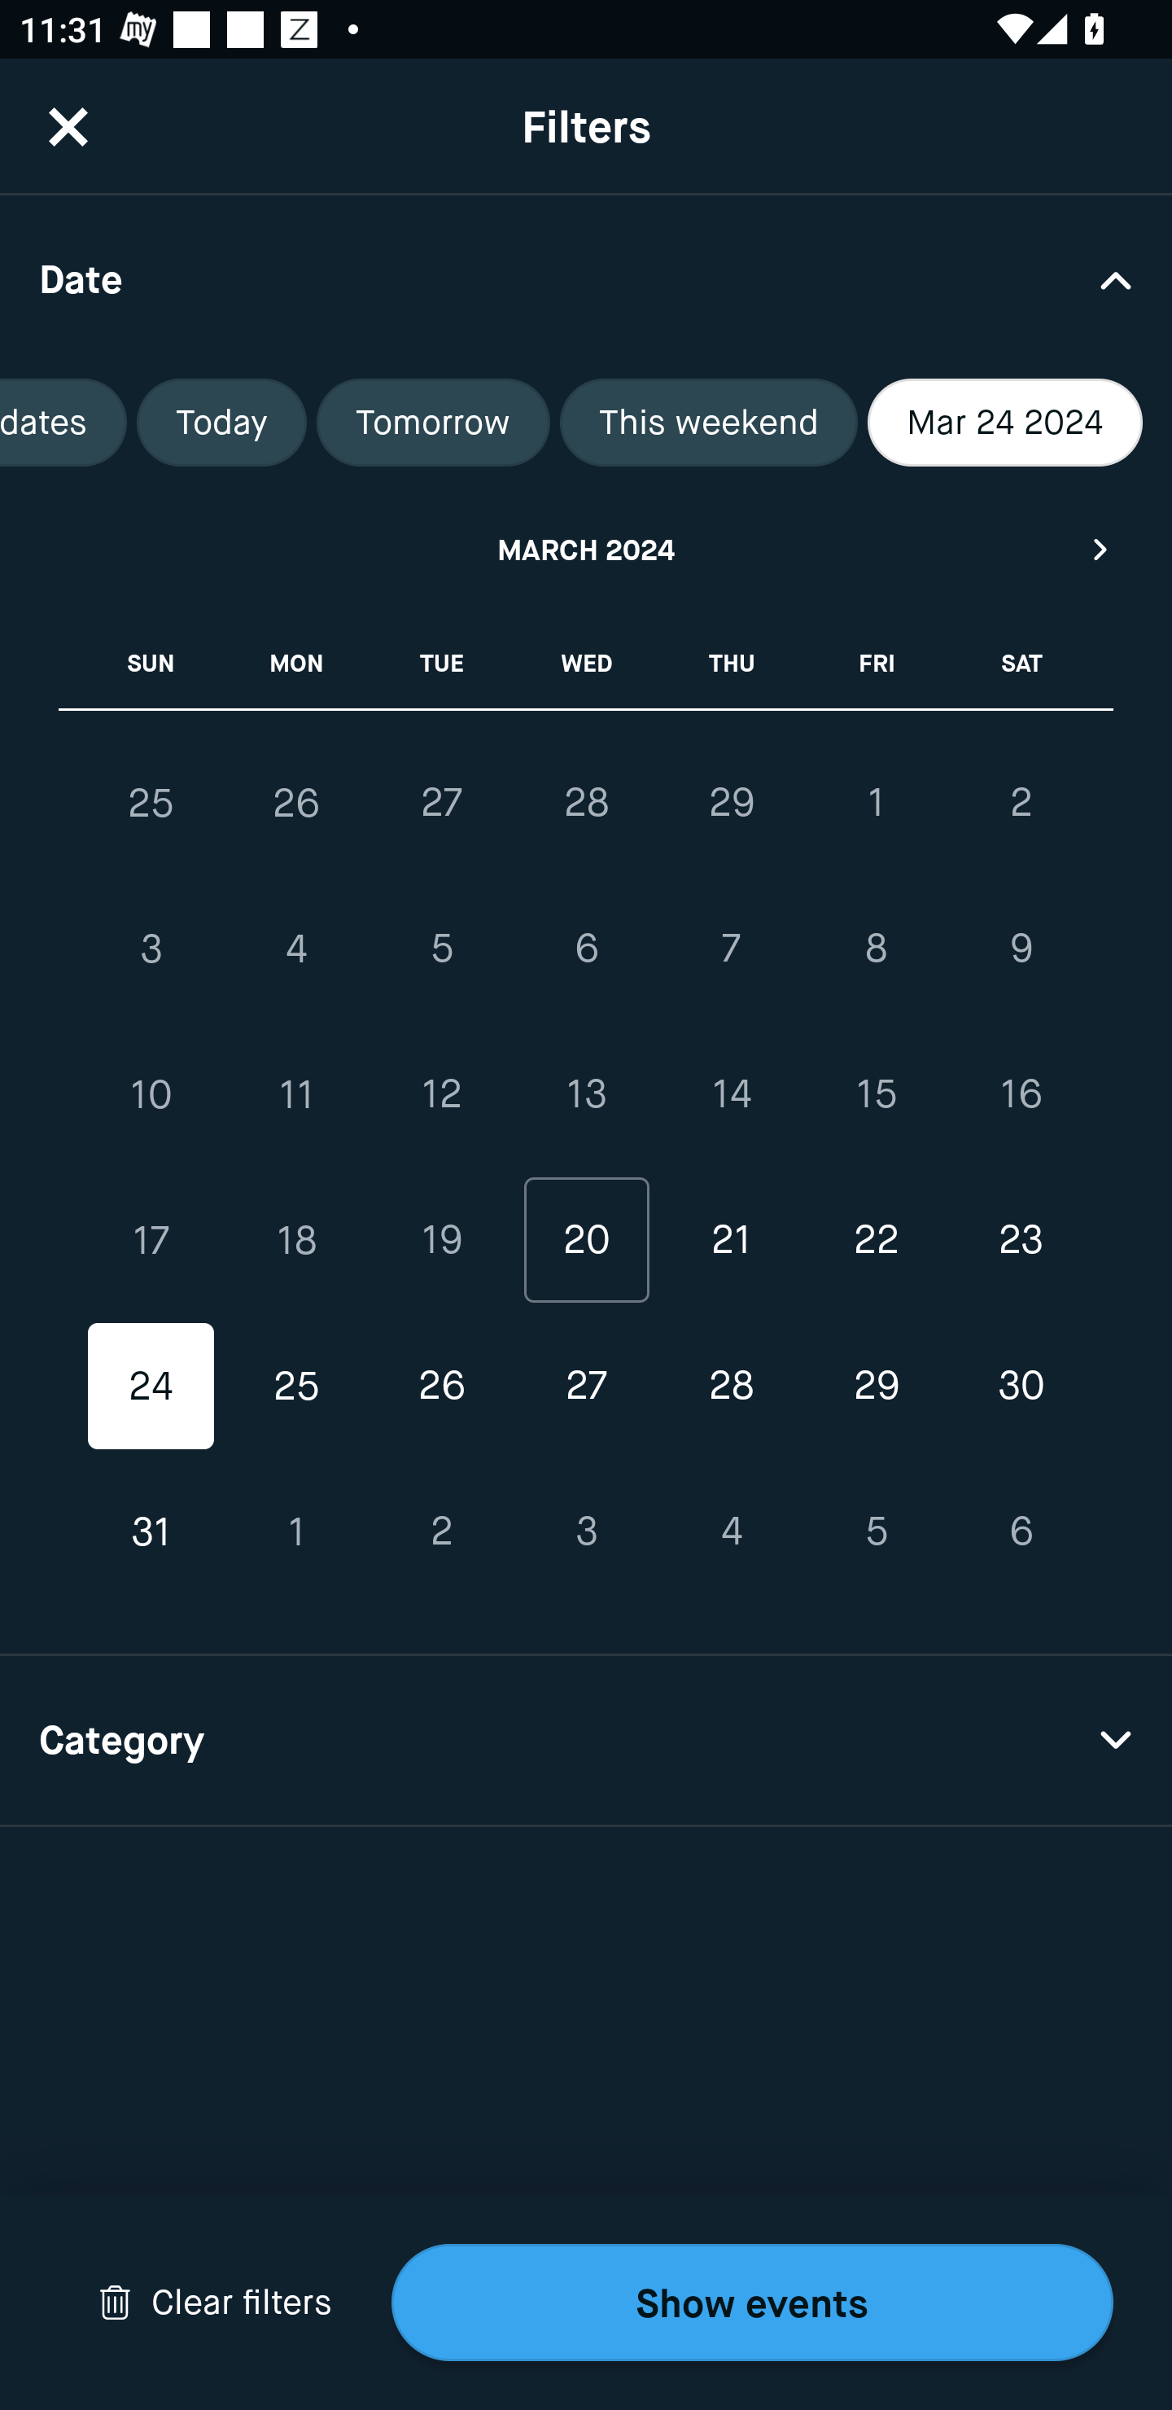  What do you see at coordinates (586, 1239) in the screenshot?
I see `20` at bounding box center [586, 1239].